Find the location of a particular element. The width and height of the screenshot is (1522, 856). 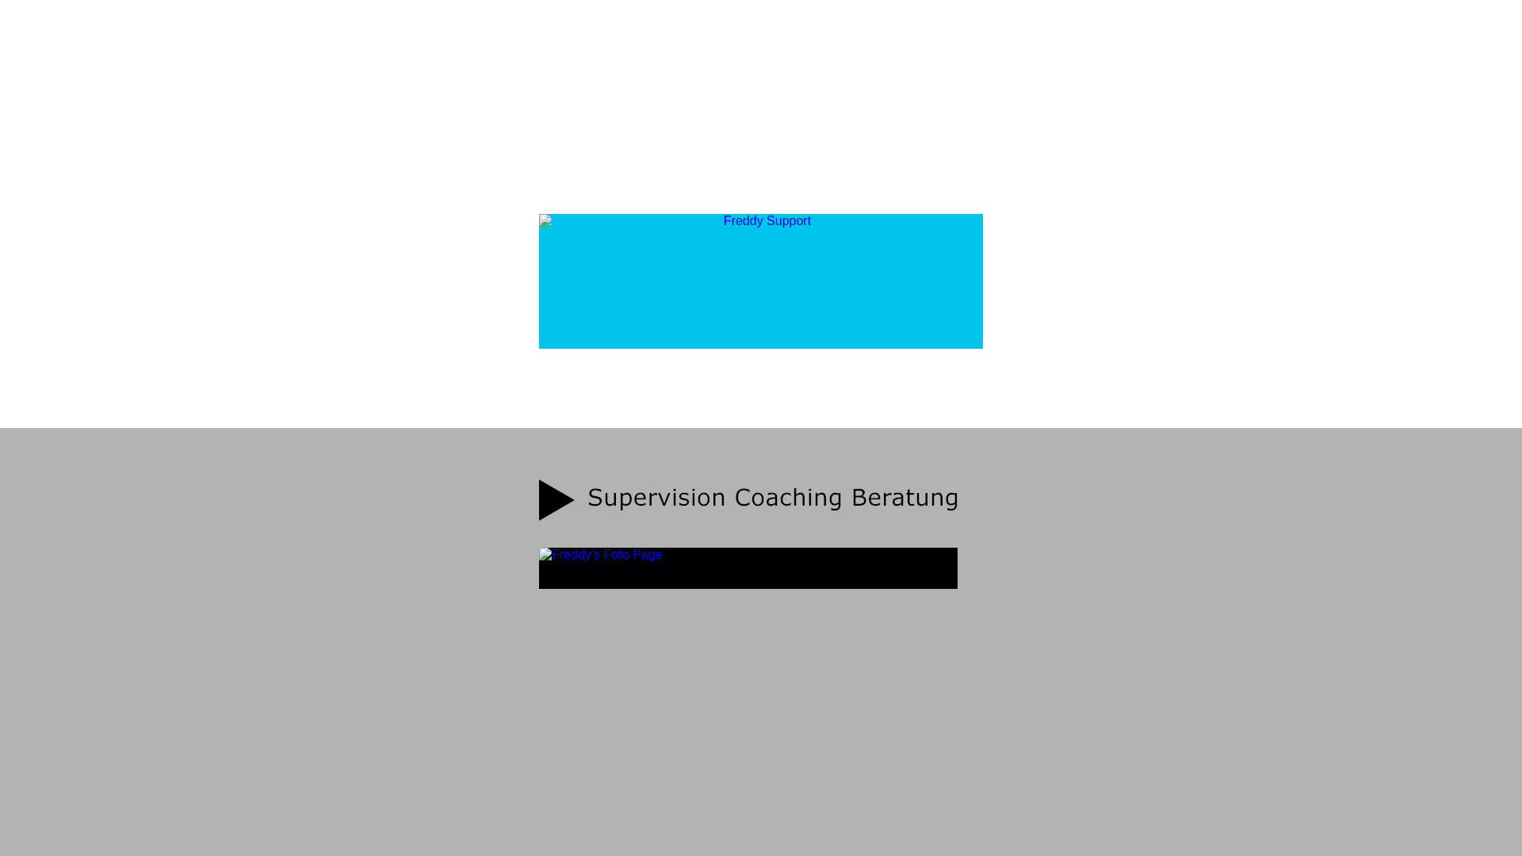

zur Website Streetphotos.ch is located at coordinates (748, 568).